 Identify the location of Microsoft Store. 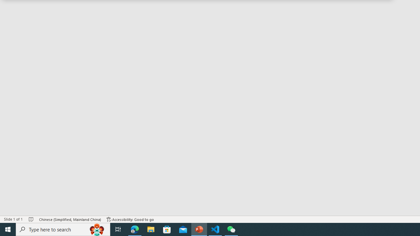
(167, 229).